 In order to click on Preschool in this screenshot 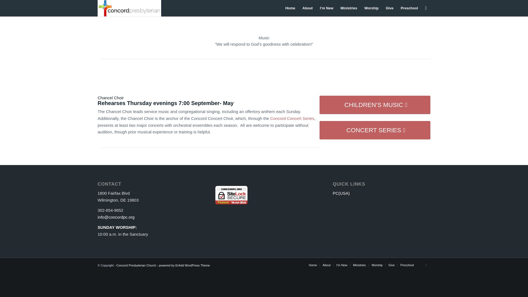, I will do `click(409, 8)`.